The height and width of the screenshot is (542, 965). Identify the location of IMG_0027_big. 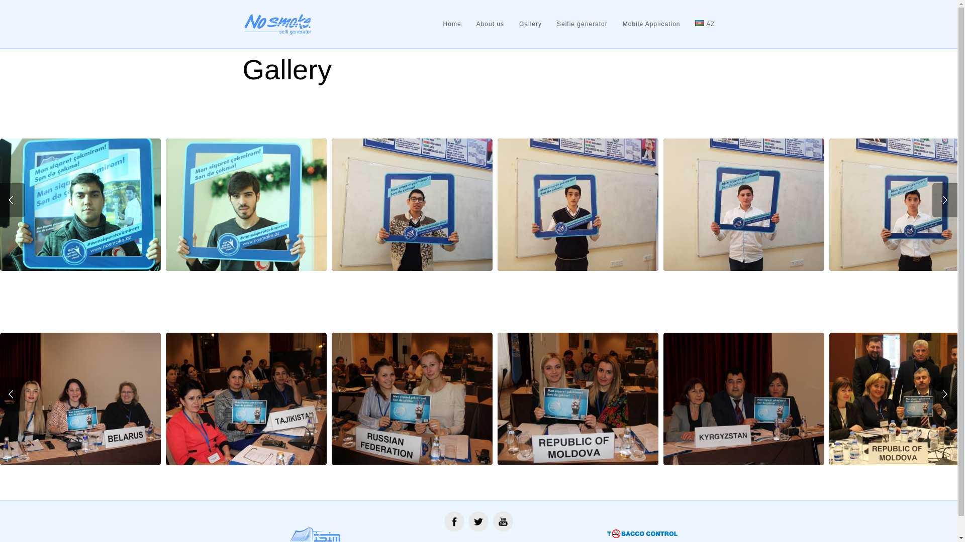
(80, 399).